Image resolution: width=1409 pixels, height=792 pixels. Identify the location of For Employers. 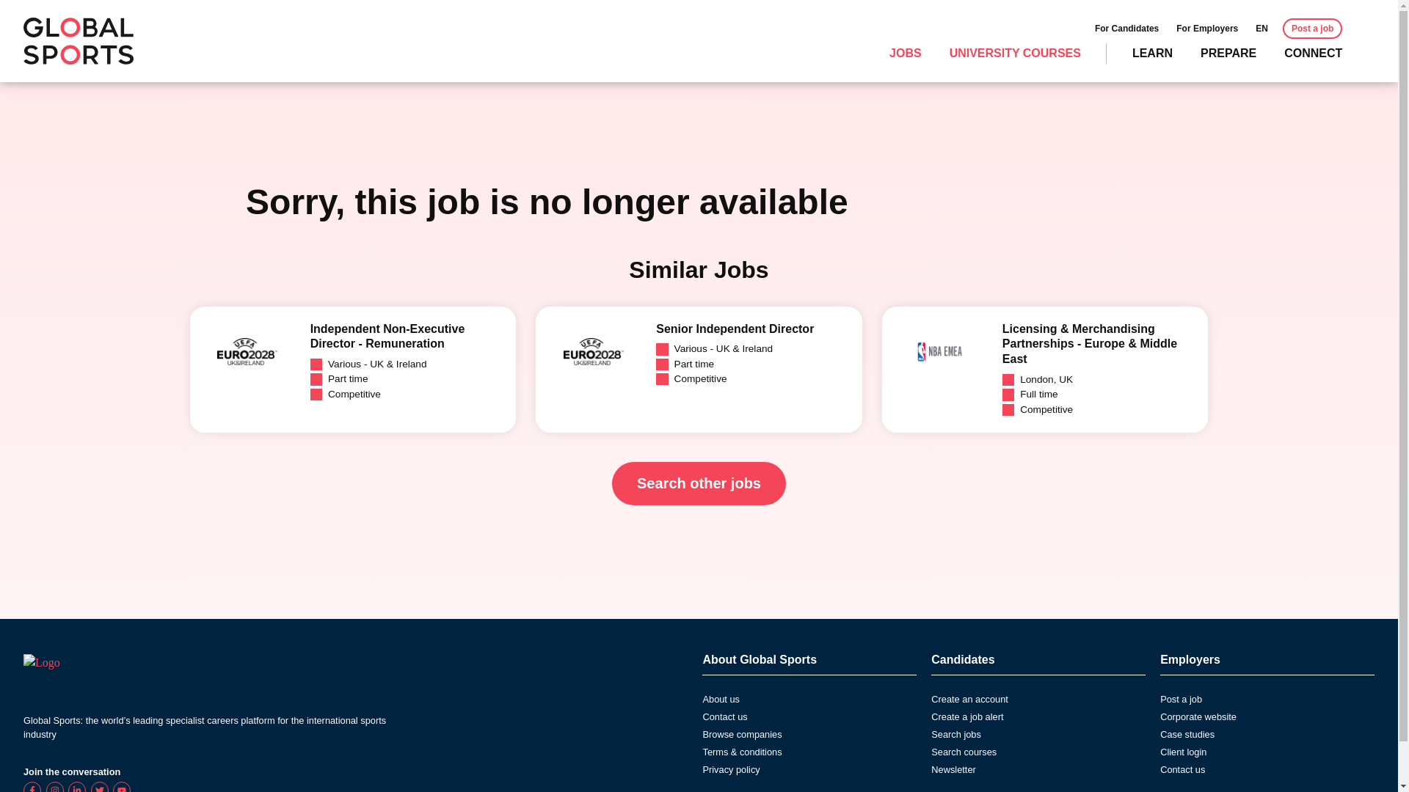
(1207, 28).